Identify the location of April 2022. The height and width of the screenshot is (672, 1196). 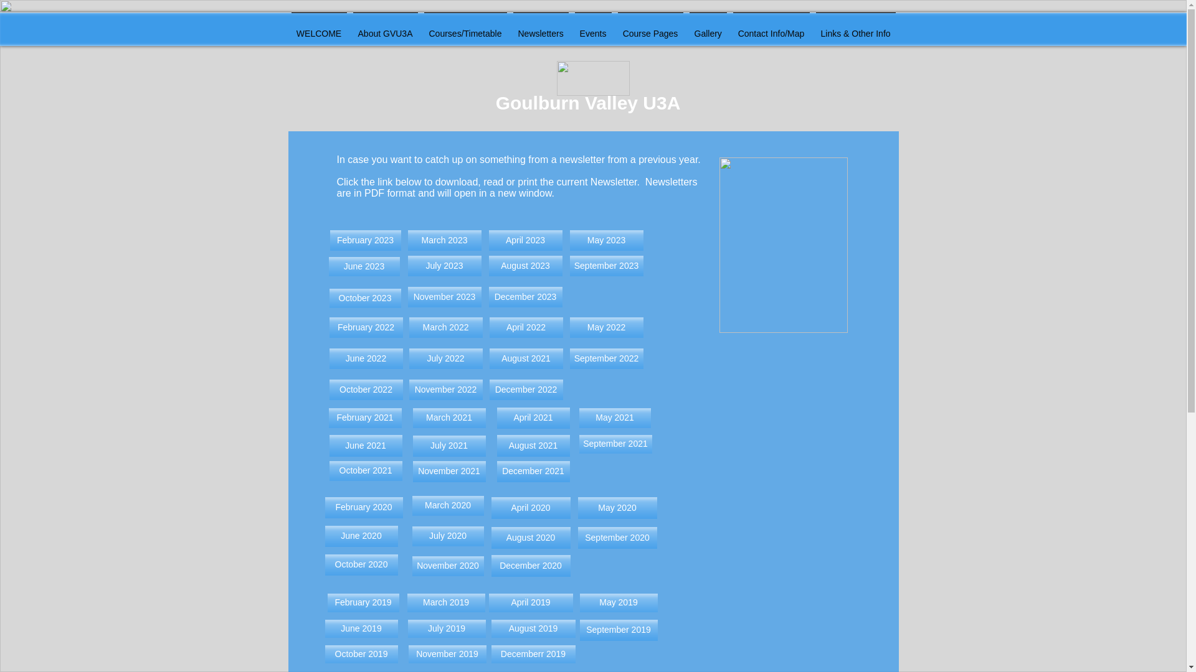
(526, 327).